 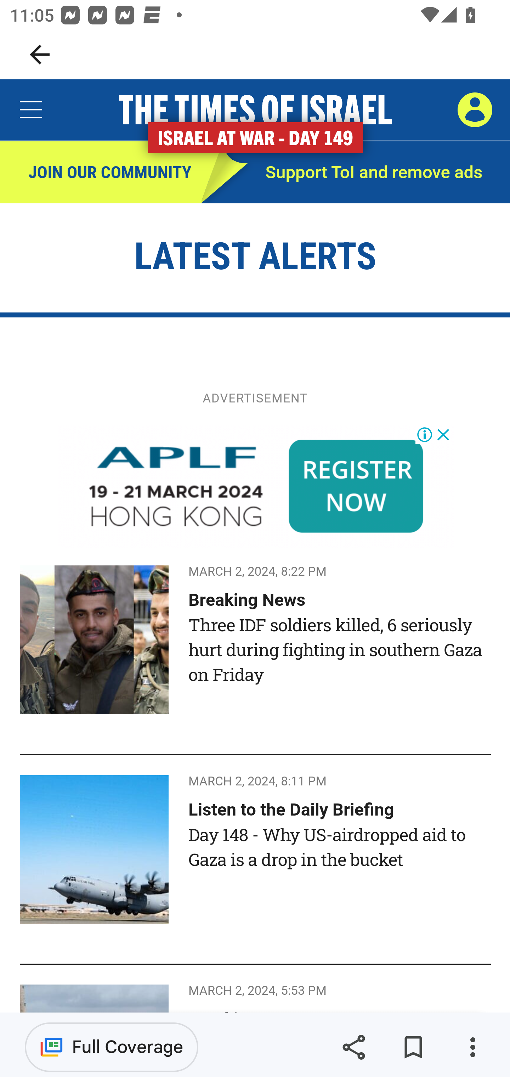 What do you see at coordinates (101, 173) in the screenshot?
I see `JOIN OUR COMMUNITY` at bounding box center [101, 173].